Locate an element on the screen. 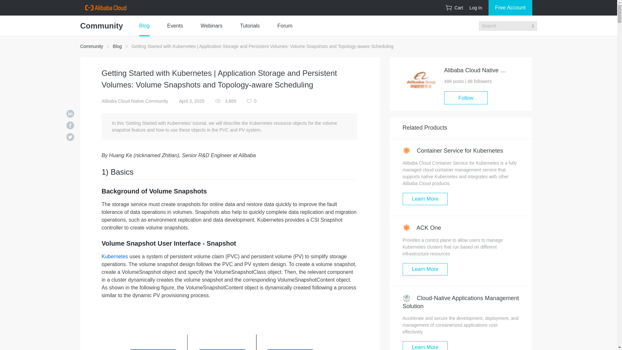 The width and height of the screenshot is (622, 350). Free Account is located at coordinates (510, 8).